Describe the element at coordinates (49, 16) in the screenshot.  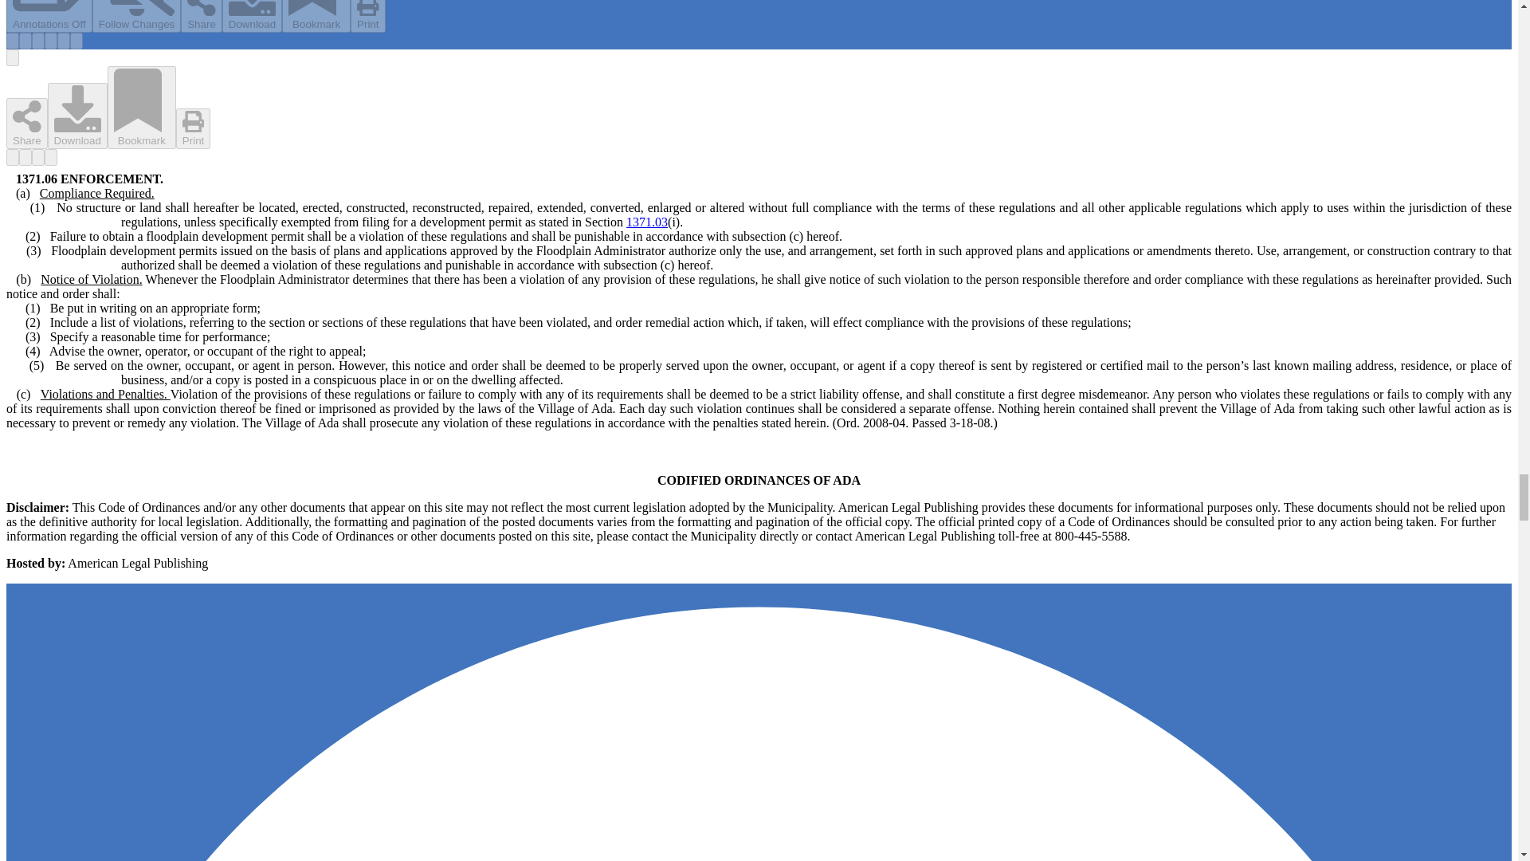
I see `Annotations Off` at that location.